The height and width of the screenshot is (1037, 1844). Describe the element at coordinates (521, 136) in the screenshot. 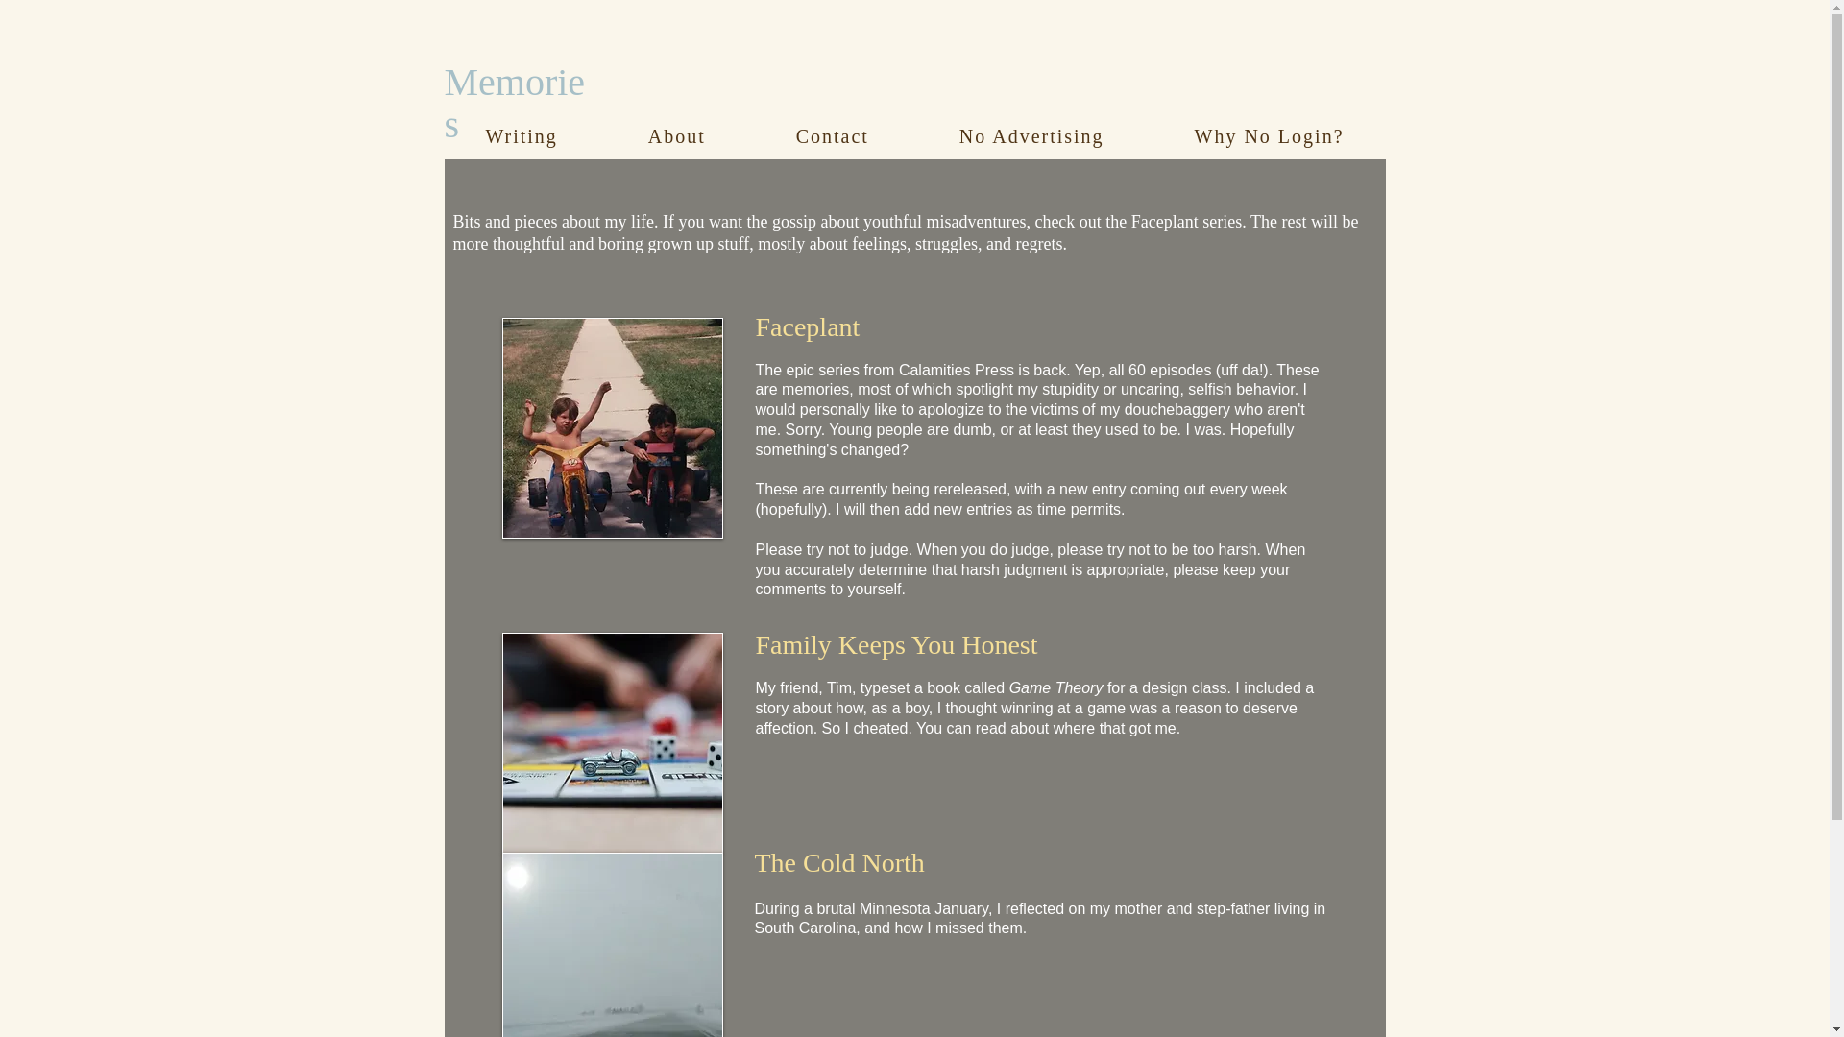

I see `Writing` at that location.